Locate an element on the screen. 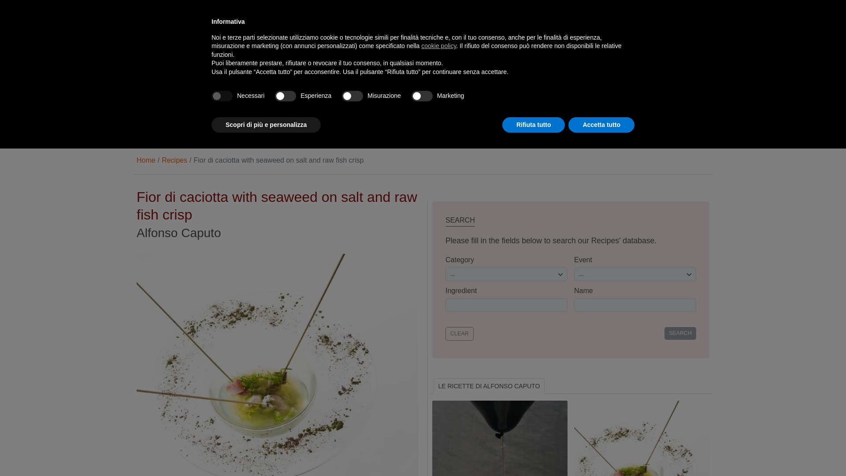 This screenshot has height=476, width=846. ENG Monograno Felicetti leggi le news is located at coordinates (604, 52).